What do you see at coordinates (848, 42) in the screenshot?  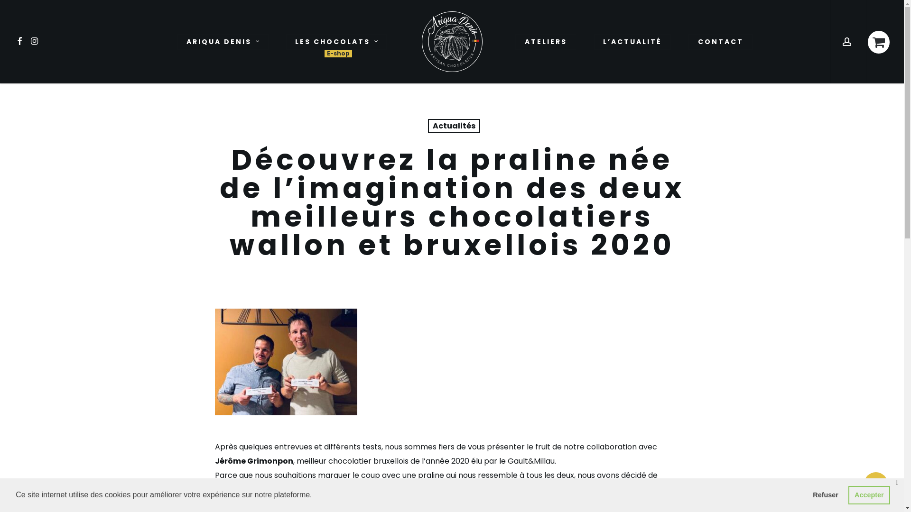 I see `account` at bounding box center [848, 42].